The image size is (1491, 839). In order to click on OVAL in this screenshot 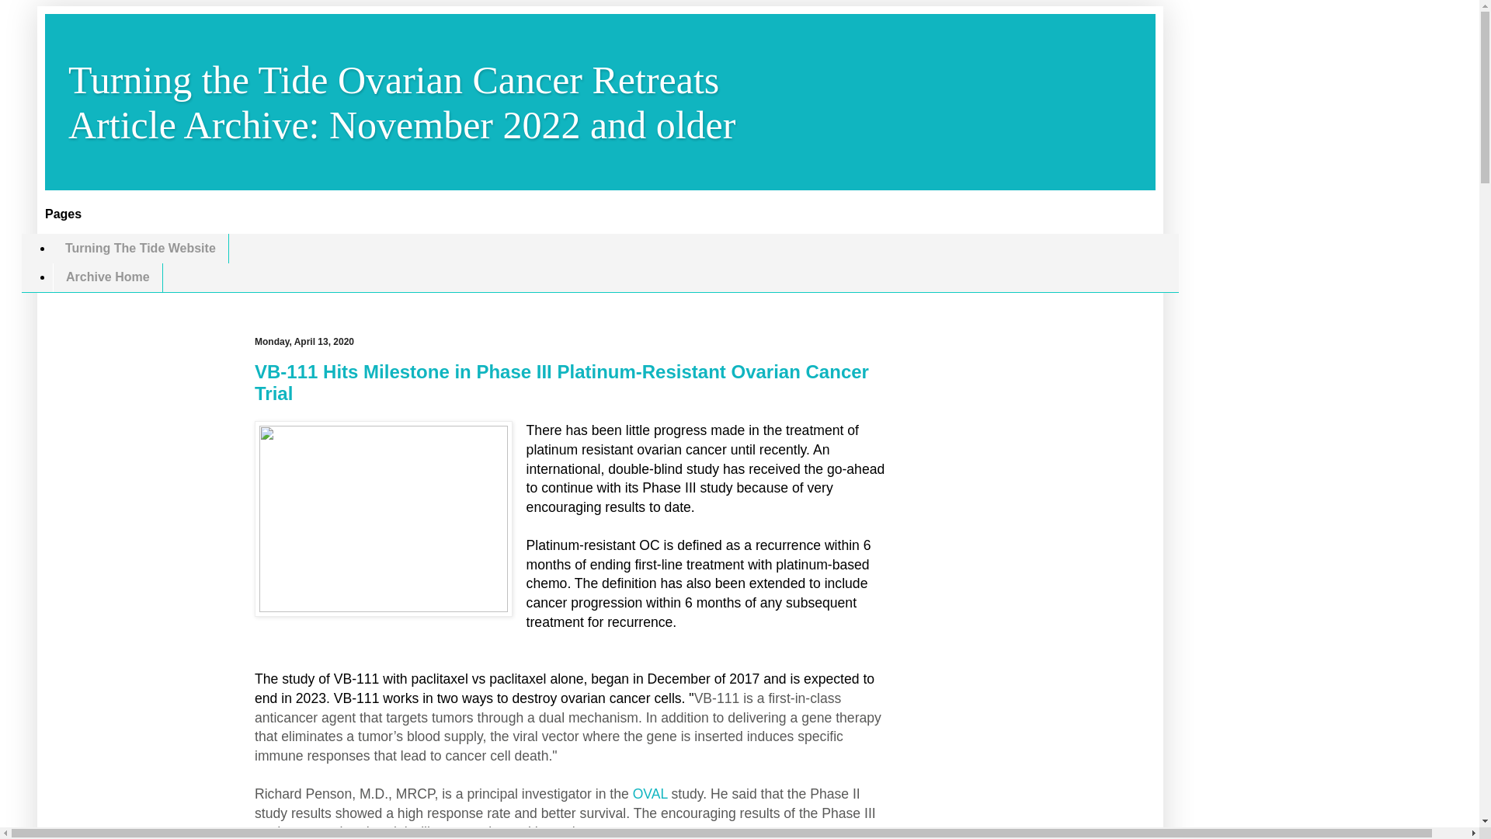, I will do `click(650, 794)`.